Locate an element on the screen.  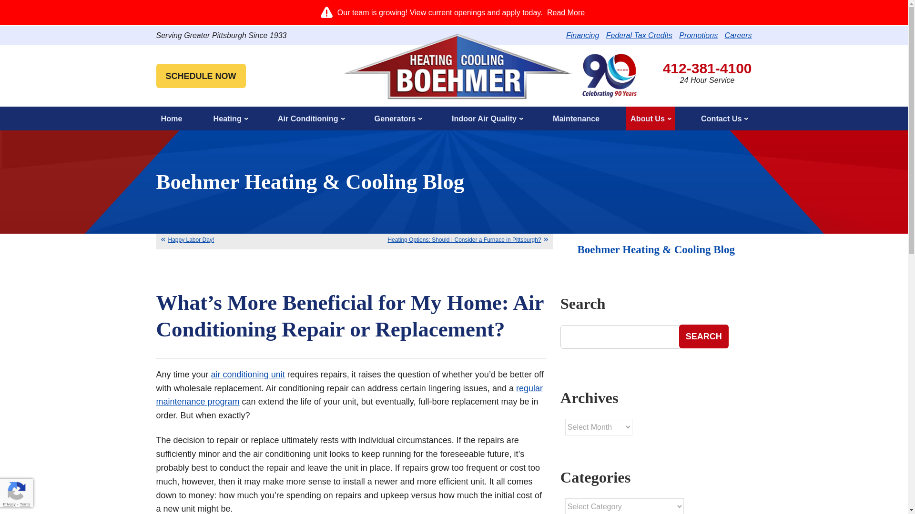
Generators is located at coordinates (397, 118).